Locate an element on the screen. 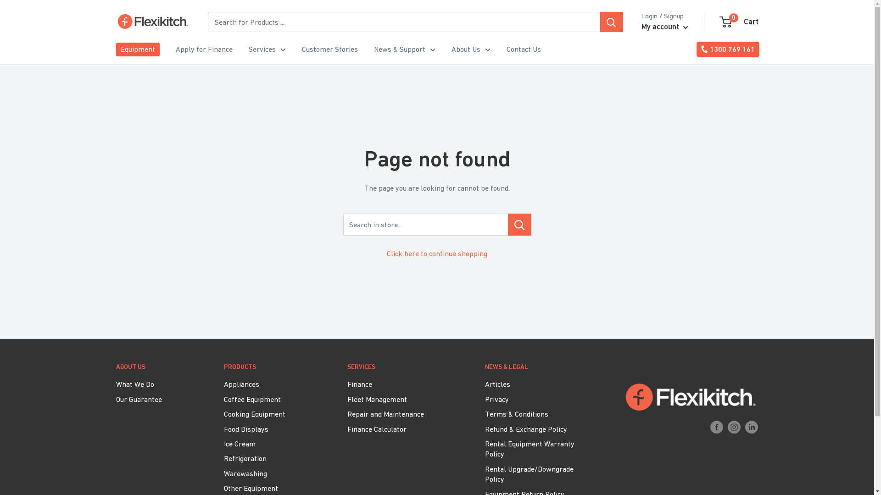  Repair and Maintenance is located at coordinates (400, 414).